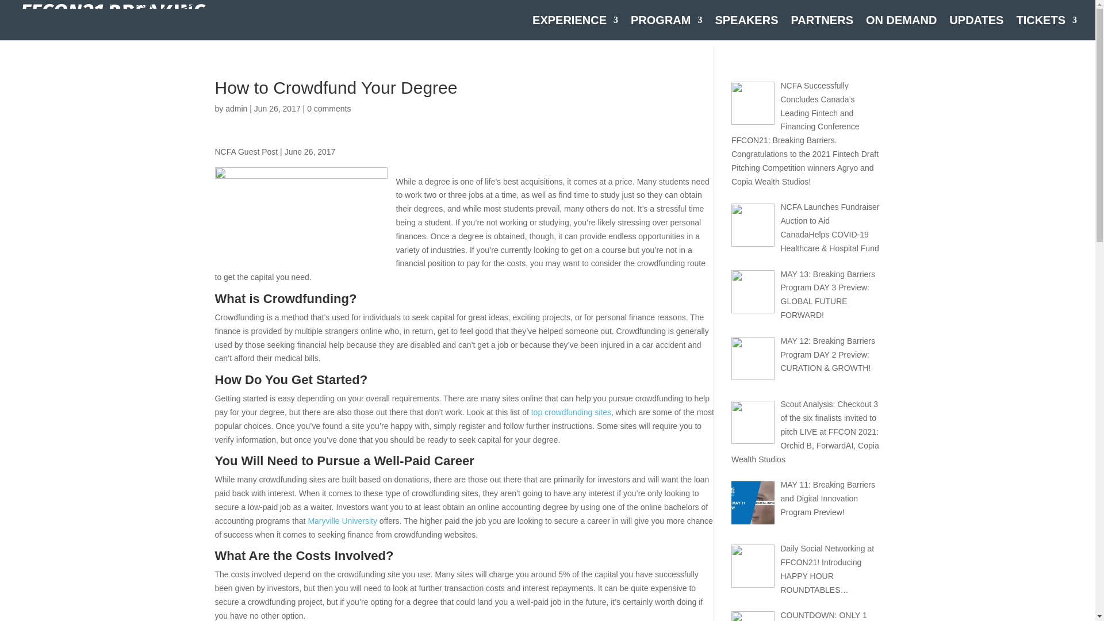 The image size is (1104, 621). Describe the element at coordinates (343, 520) in the screenshot. I see `Maryville University` at that location.